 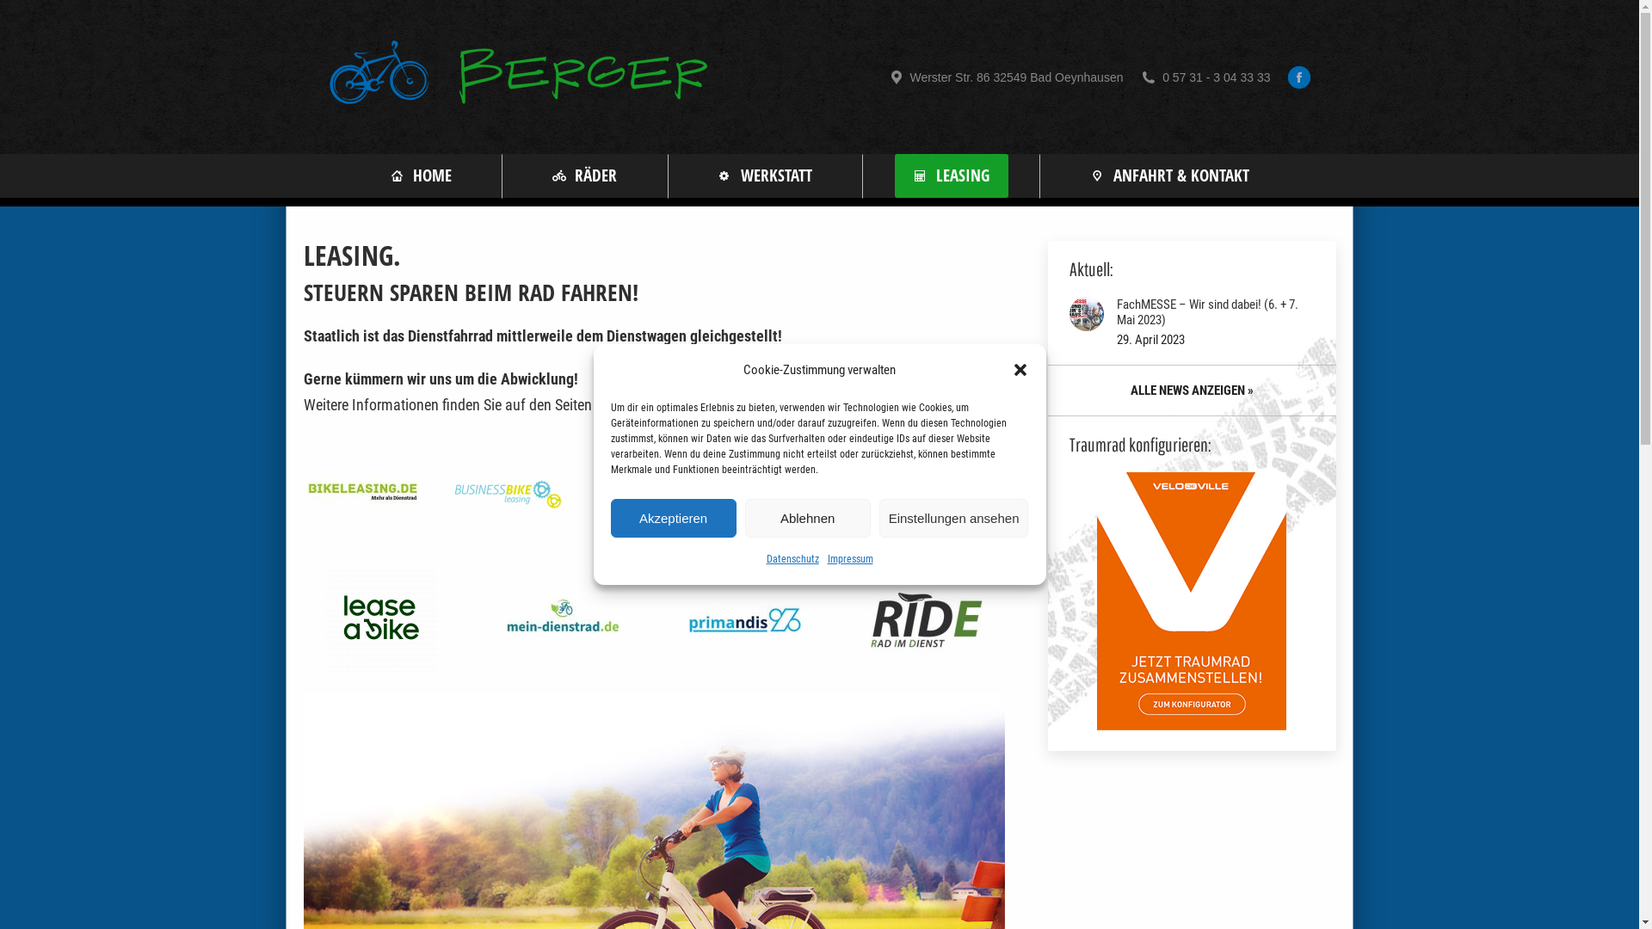 What do you see at coordinates (952, 175) in the screenshot?
I see `LEASING` at bounding box center [952, 175].